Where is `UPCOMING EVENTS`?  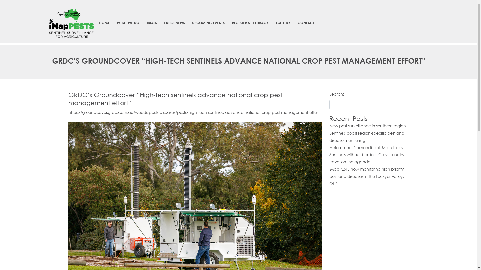
UPCOMING EVENTS is located at coordinates (208, 23).